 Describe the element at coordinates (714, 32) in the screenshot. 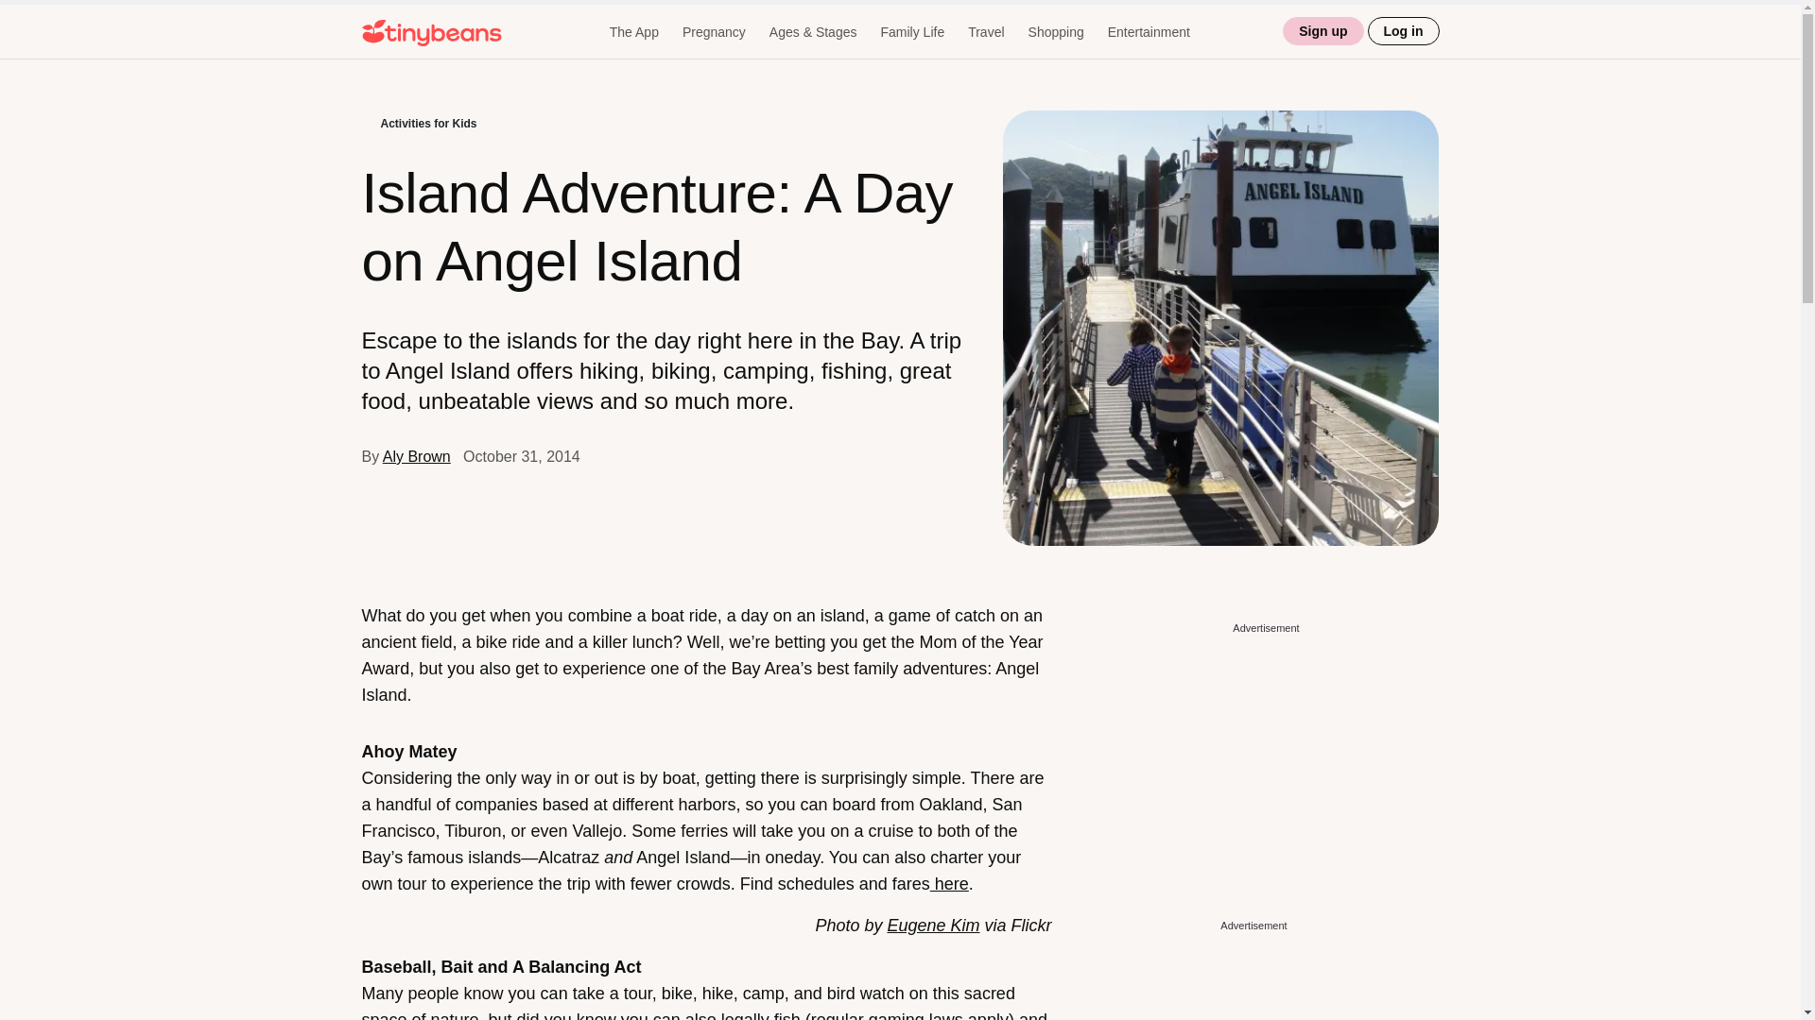

I see `Pregnancy` at that location.